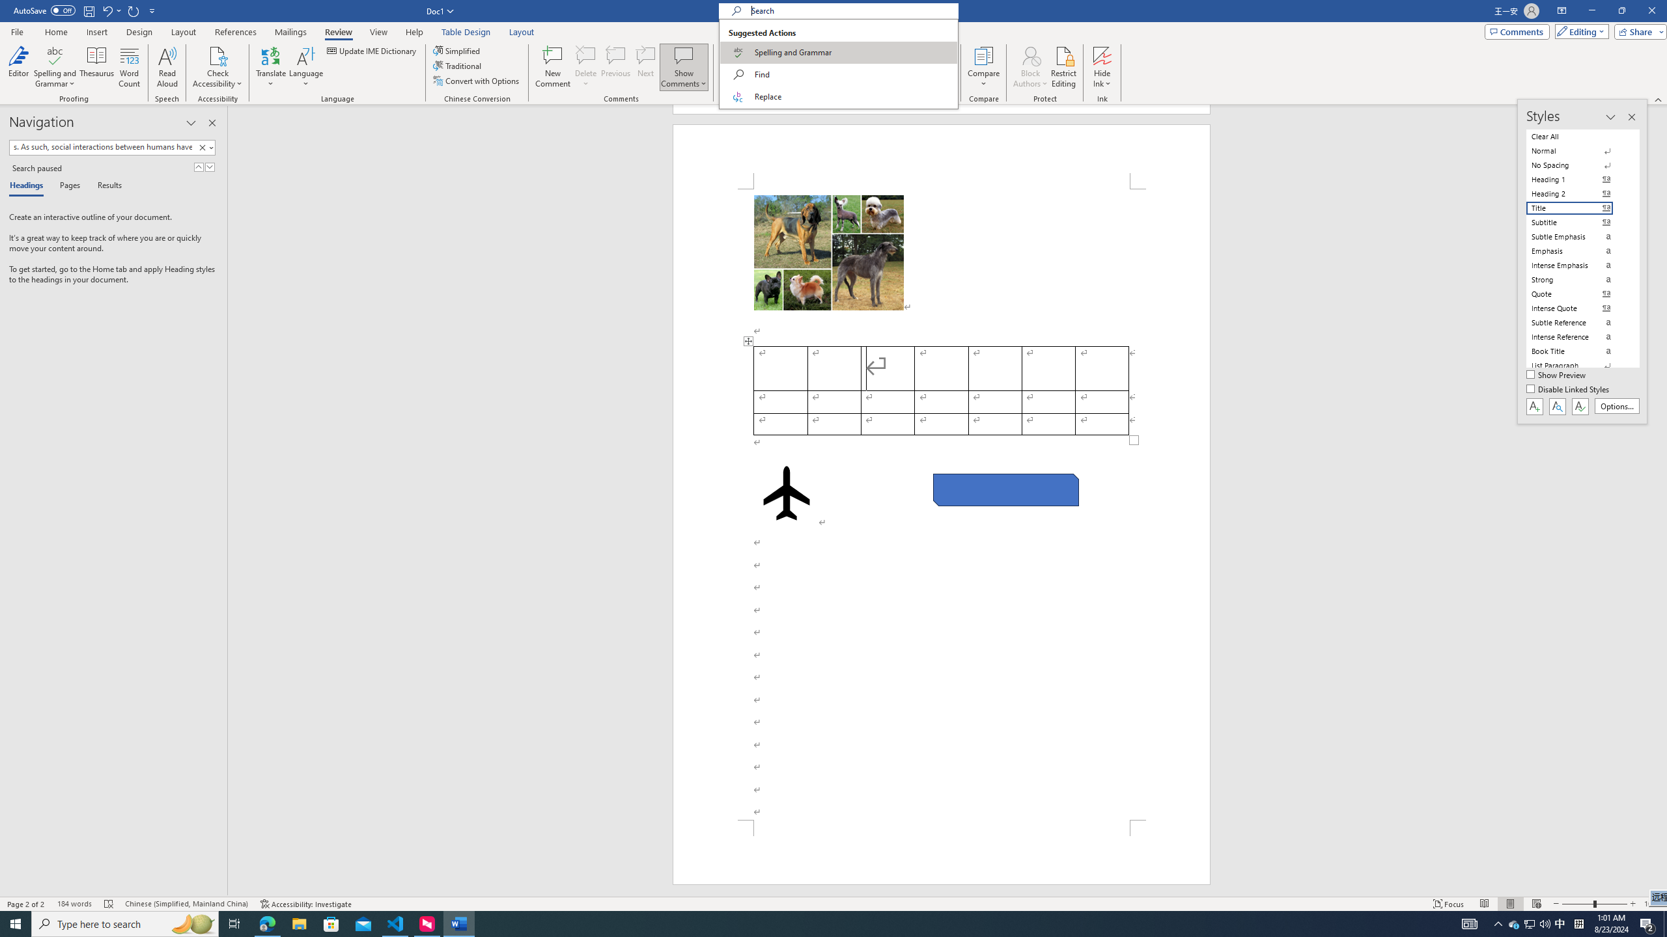 This screenshot has height=937, width=1667. I want to click on Airplane with solid fill, so click(785, 493).